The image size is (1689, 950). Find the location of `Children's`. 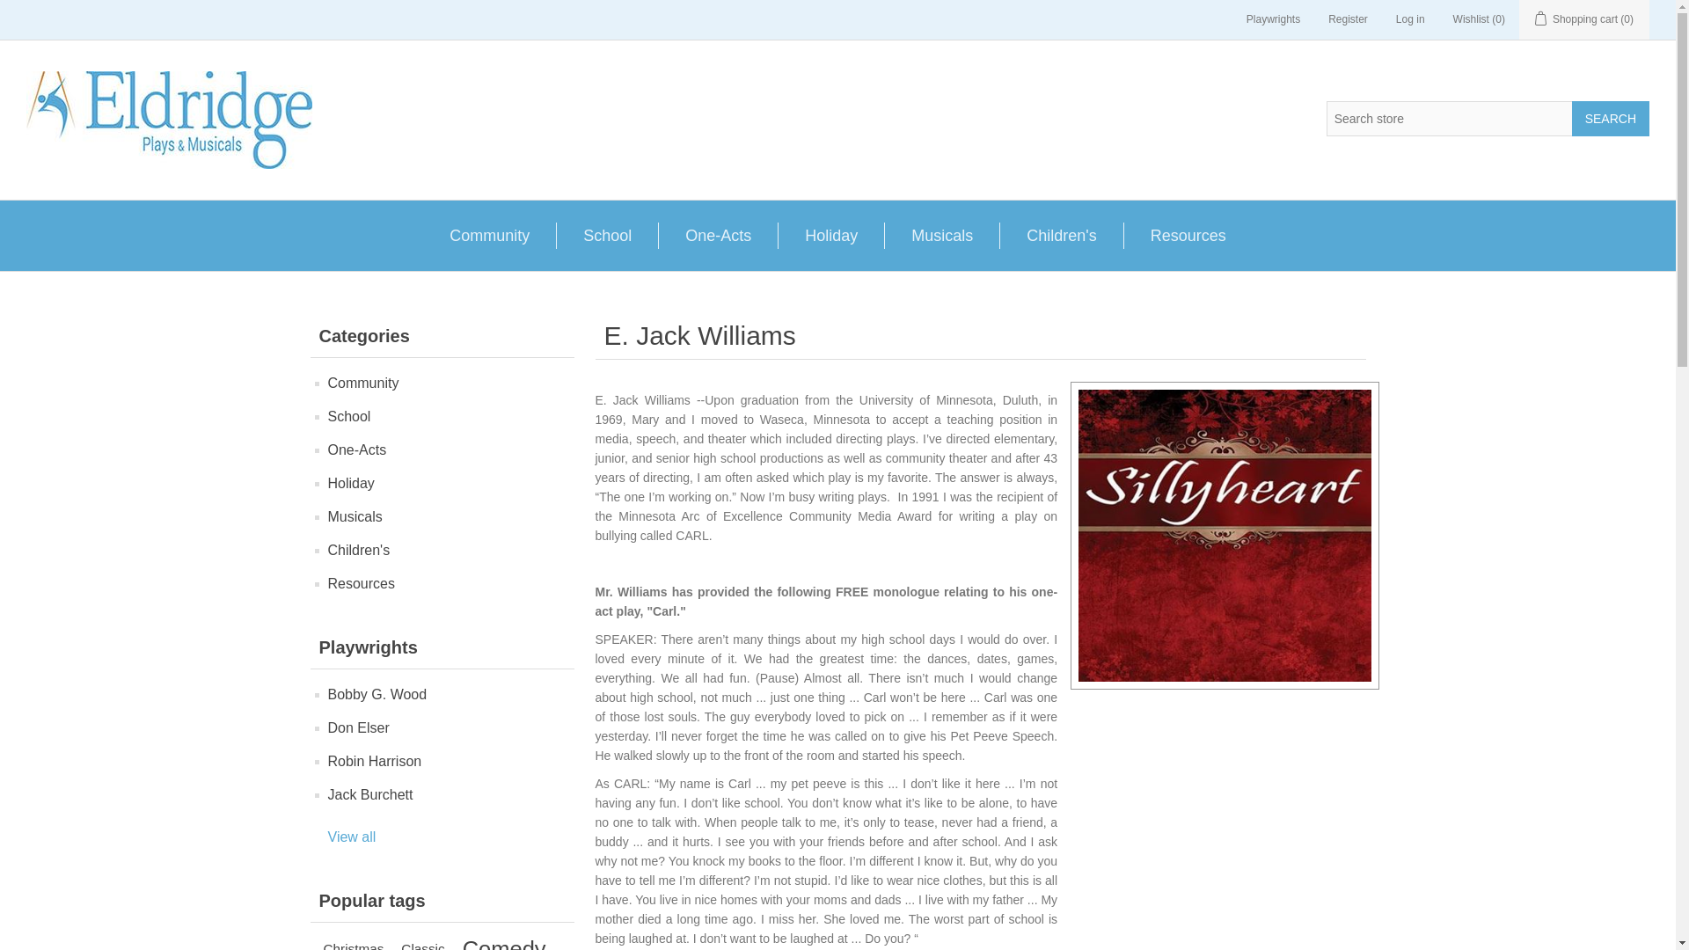

Children's is located at coordinates (1061, 235).